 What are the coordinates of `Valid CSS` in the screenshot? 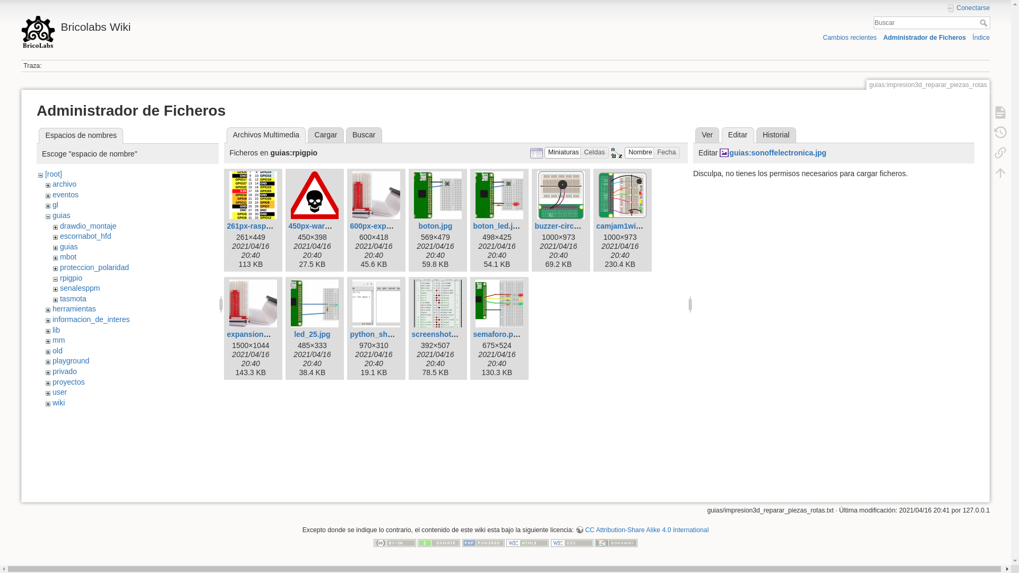 It's located at (572, 542).